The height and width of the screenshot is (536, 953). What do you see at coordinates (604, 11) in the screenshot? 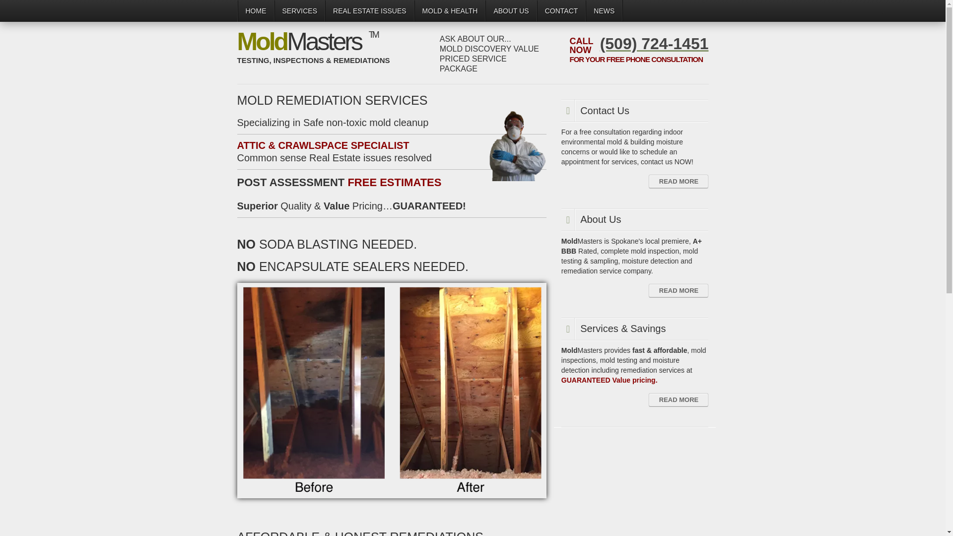
I see `NEWS` at bounding box center [604, 11].